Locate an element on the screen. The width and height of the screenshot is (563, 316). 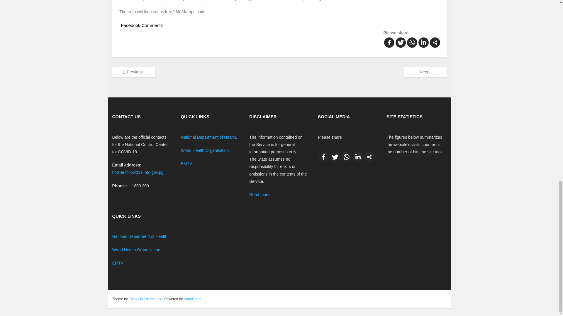
More is located at coordinates (369, 157).